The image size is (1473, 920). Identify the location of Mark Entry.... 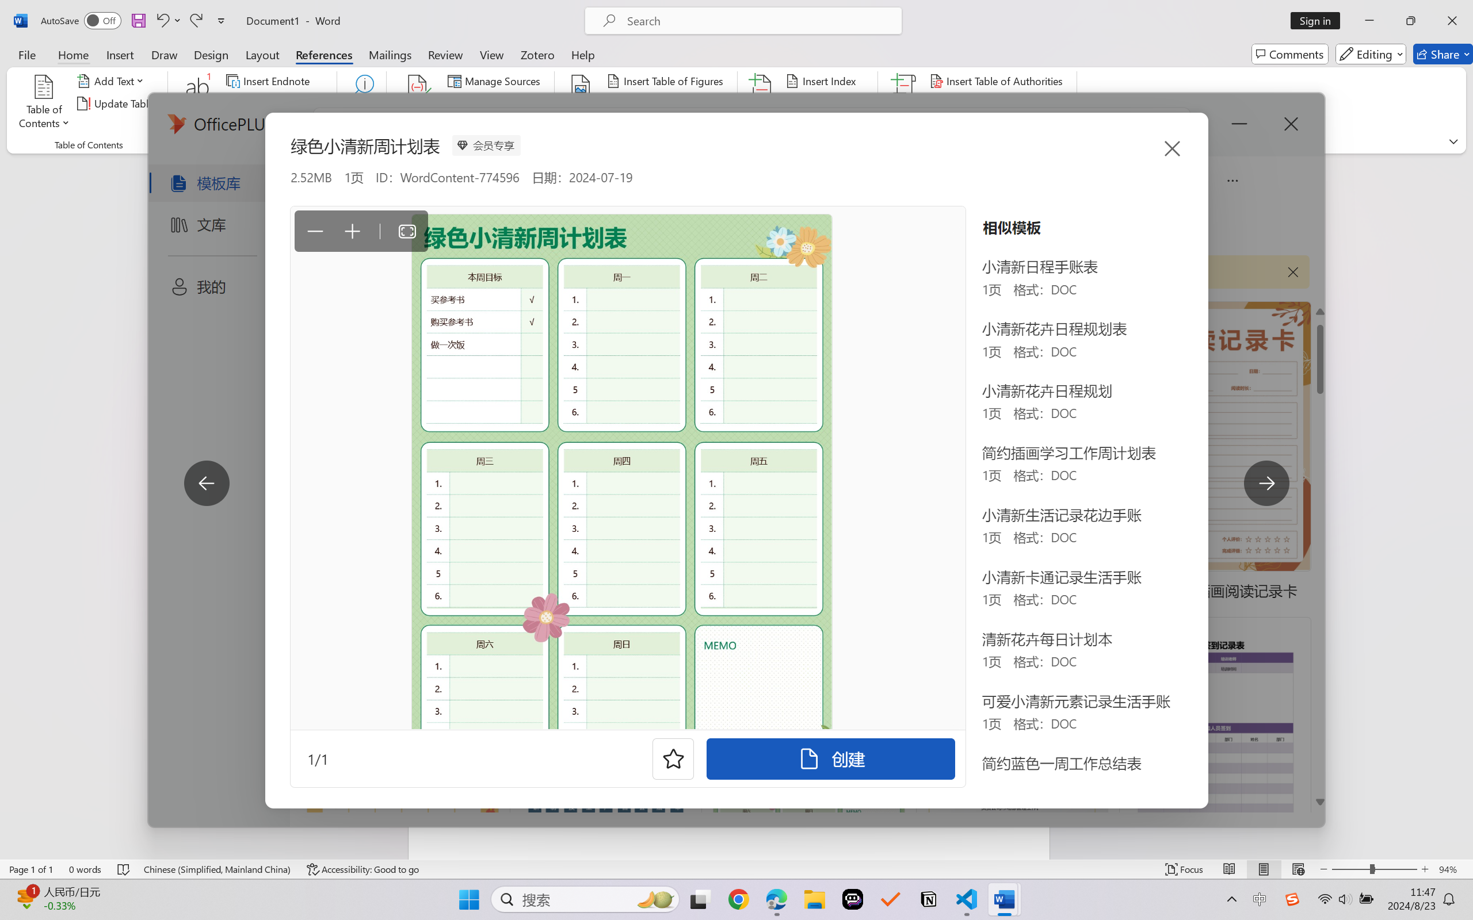
(762, 103).